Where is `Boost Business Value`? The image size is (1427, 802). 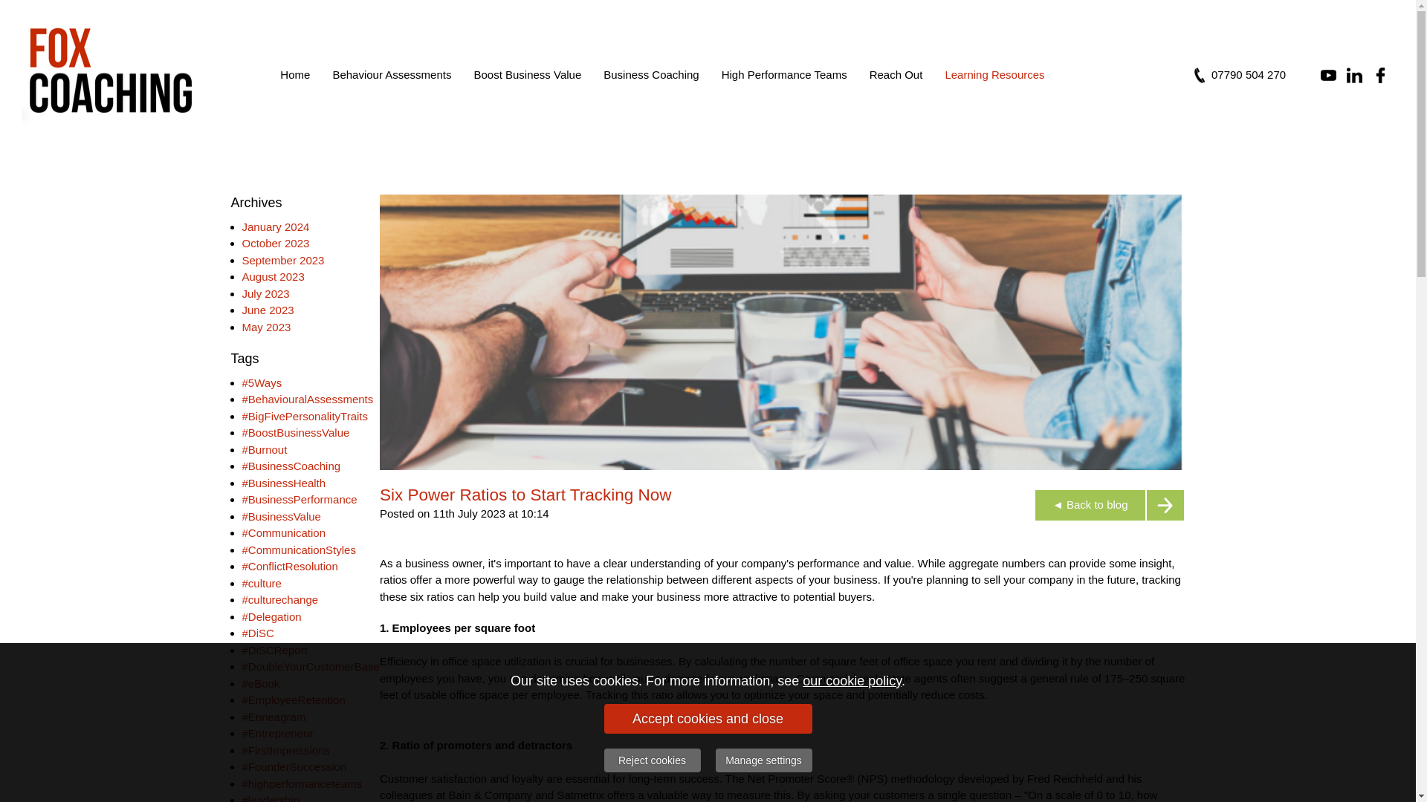 Boost Business Value is located at coordinates (527, 74).